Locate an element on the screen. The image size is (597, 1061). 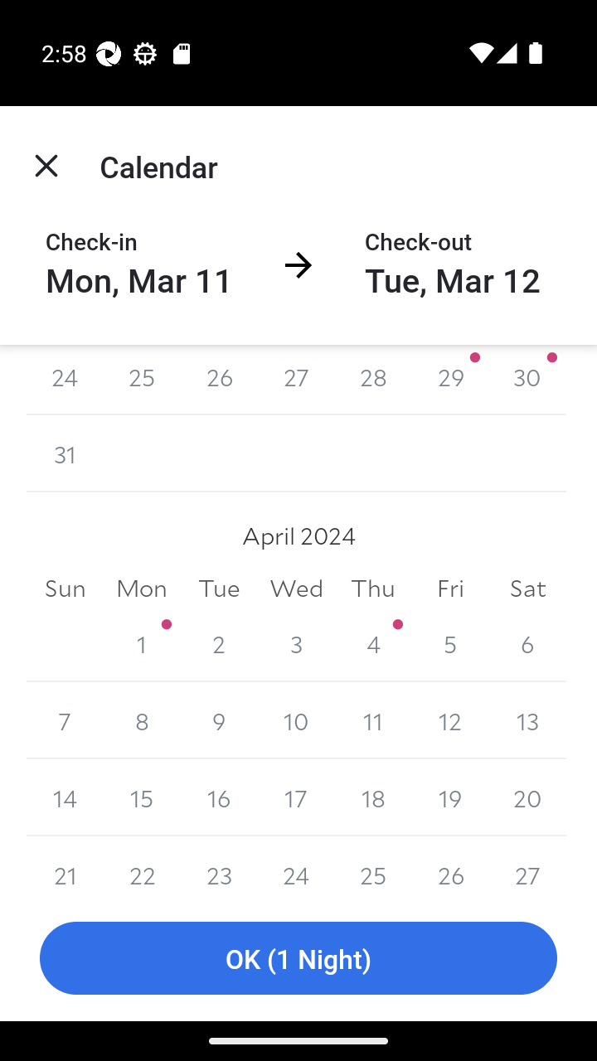
2 2 April 2024 is located at coordinates (219, 643).